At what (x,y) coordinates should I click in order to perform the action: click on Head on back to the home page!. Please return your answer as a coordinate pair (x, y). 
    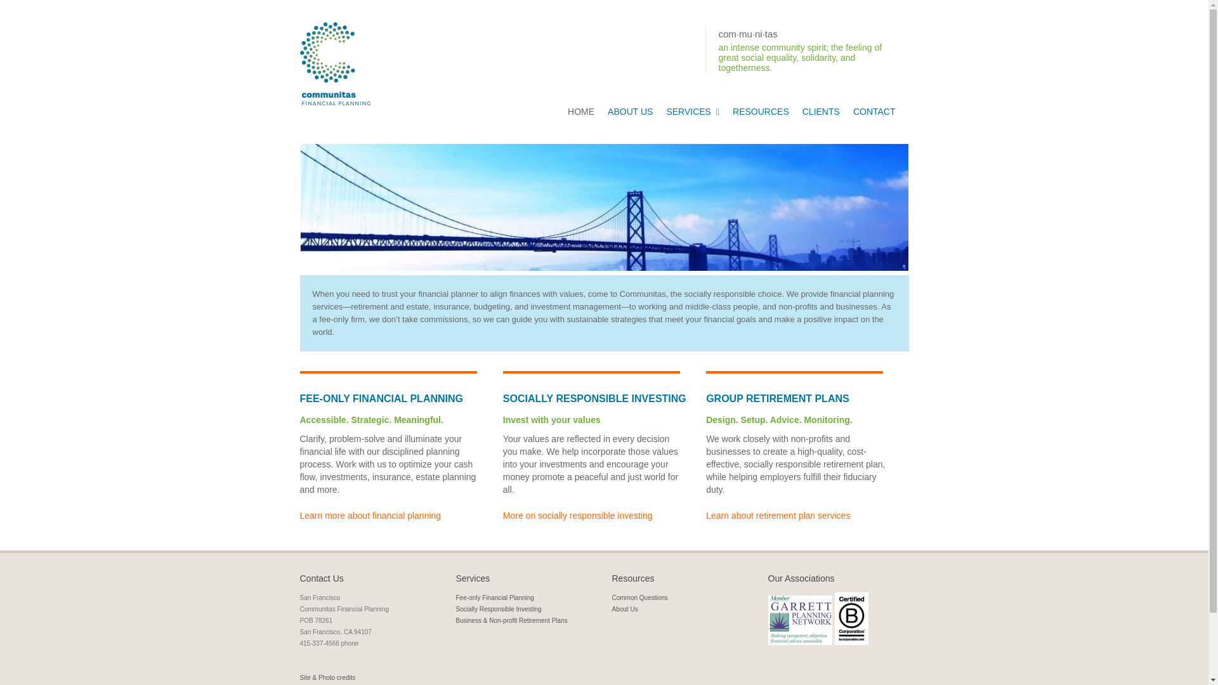
    Looking at the image, I should click on (581, 112).